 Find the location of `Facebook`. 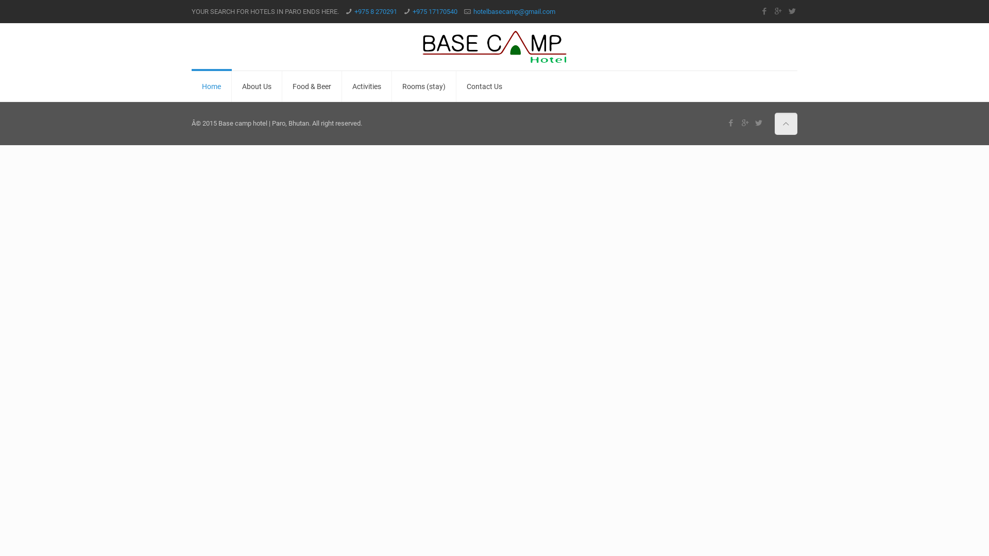

Facebook is located at coordinates (764, 11).